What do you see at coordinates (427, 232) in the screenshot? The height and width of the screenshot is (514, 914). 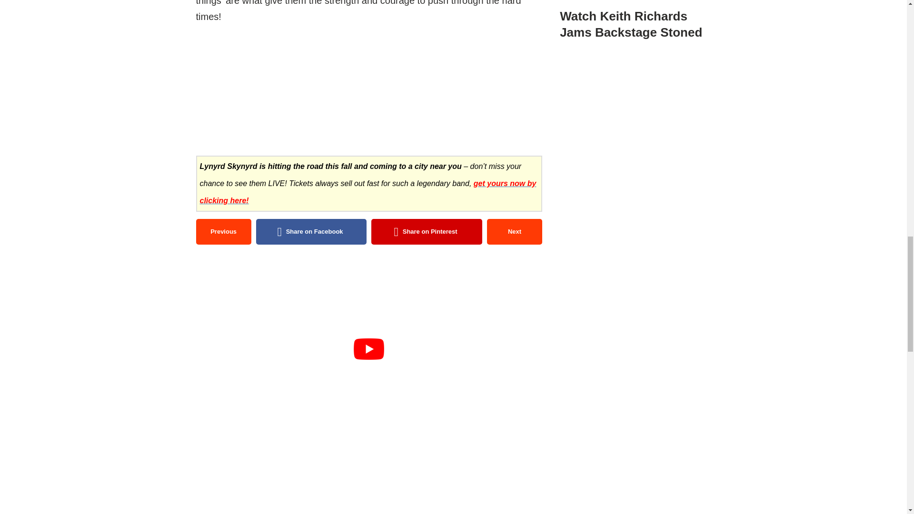 I see `Share on Pinterest` at bounding box center [427, 232].